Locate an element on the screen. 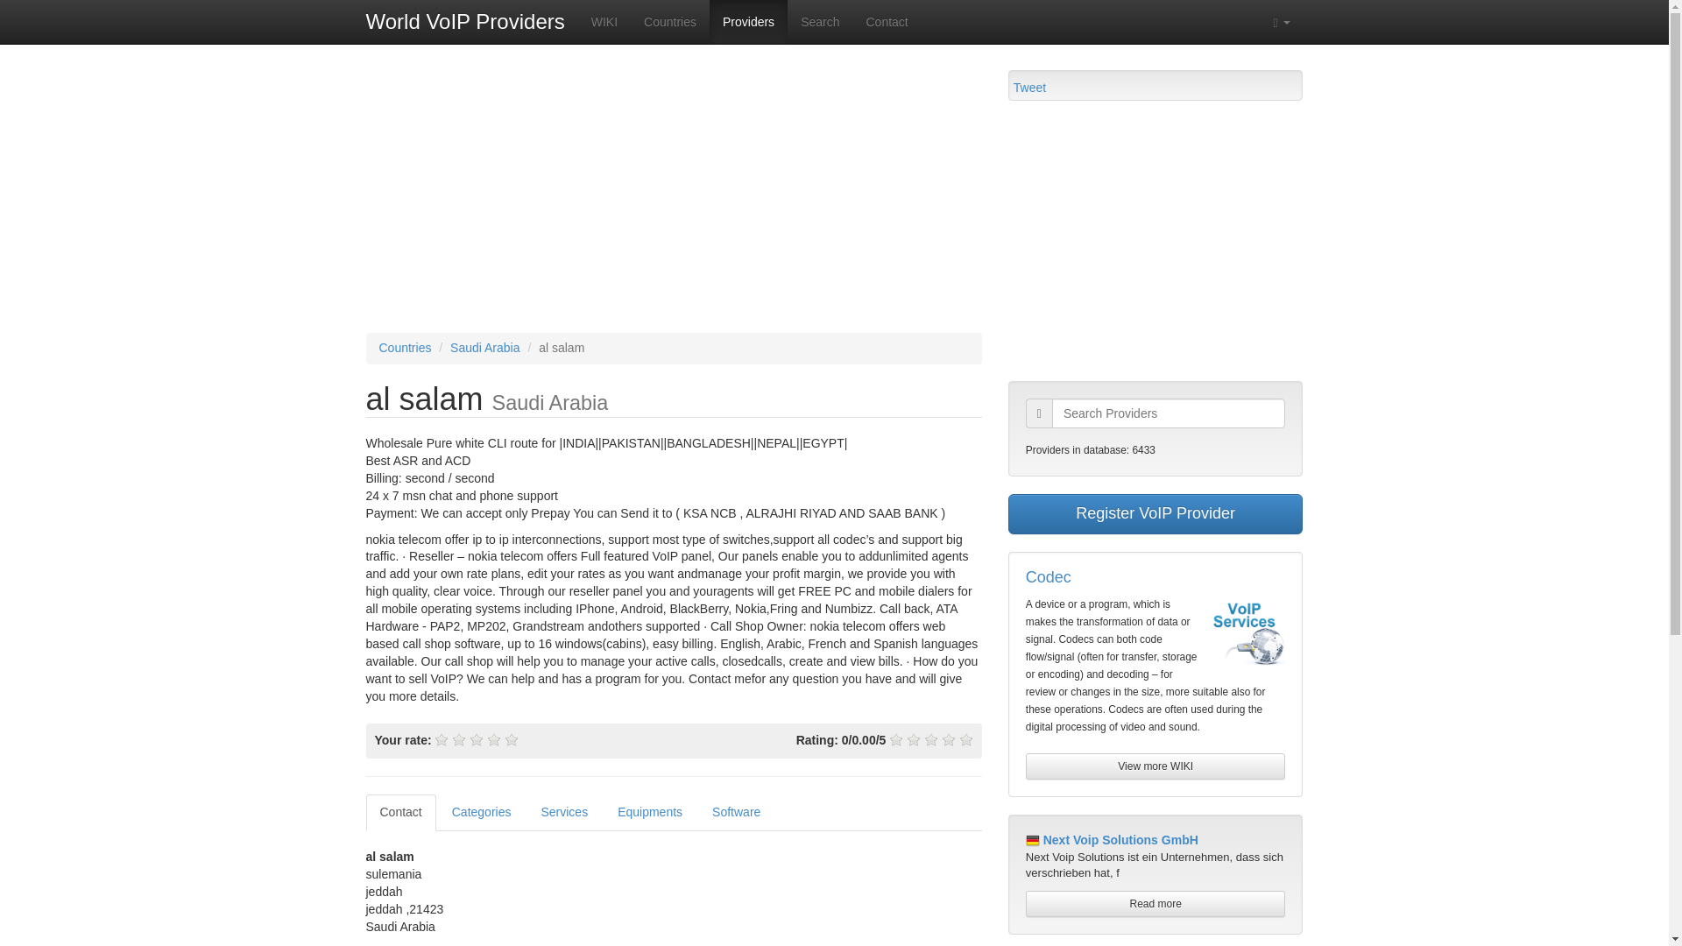 The width and height of the screenshot is (1682, 946). View more WIKI is located at coordinates (1156, 766).